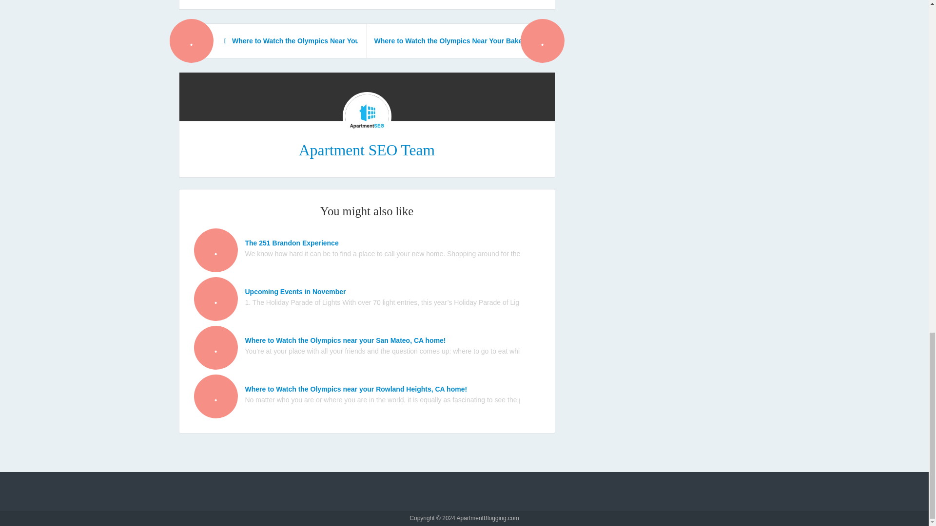 This screenshot has width=936, height=526. I want to click on Posts by Apartment SEO Team, so click(367, 150).